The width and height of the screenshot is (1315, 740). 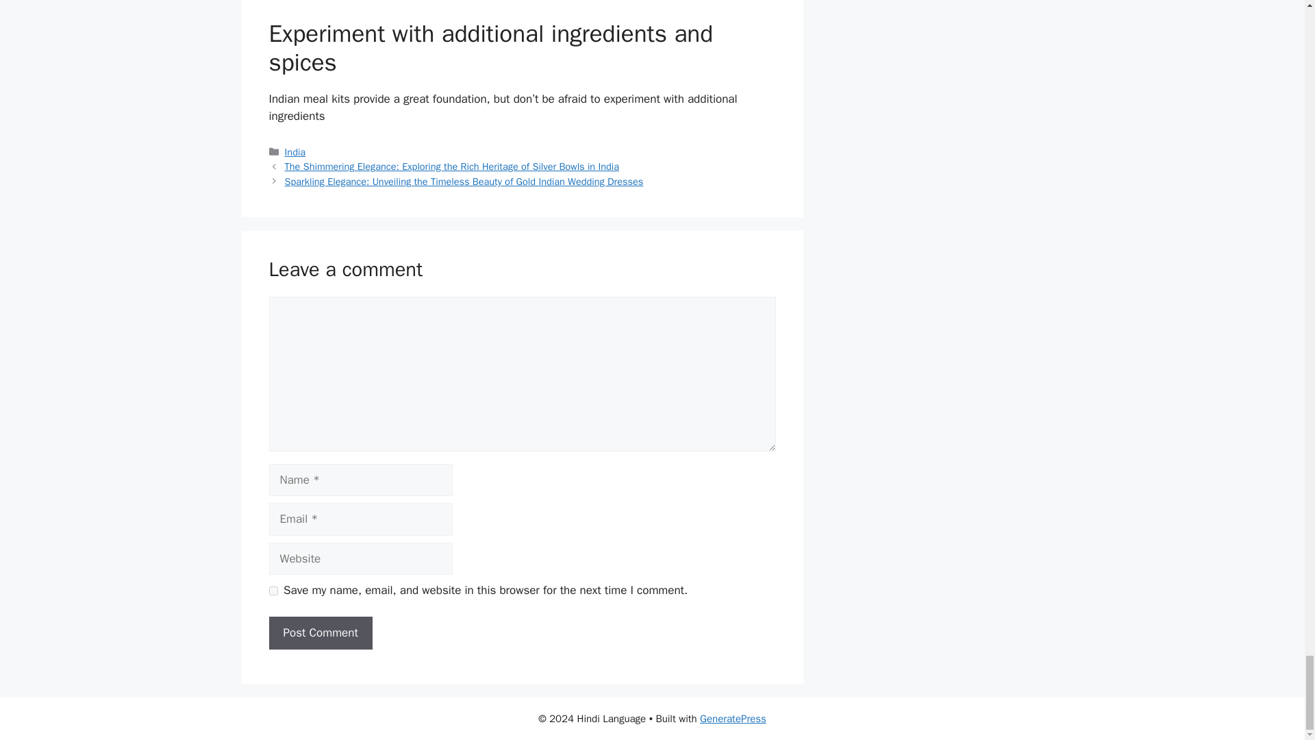 I want to click on Post Comment, so click(x=320, y=633).